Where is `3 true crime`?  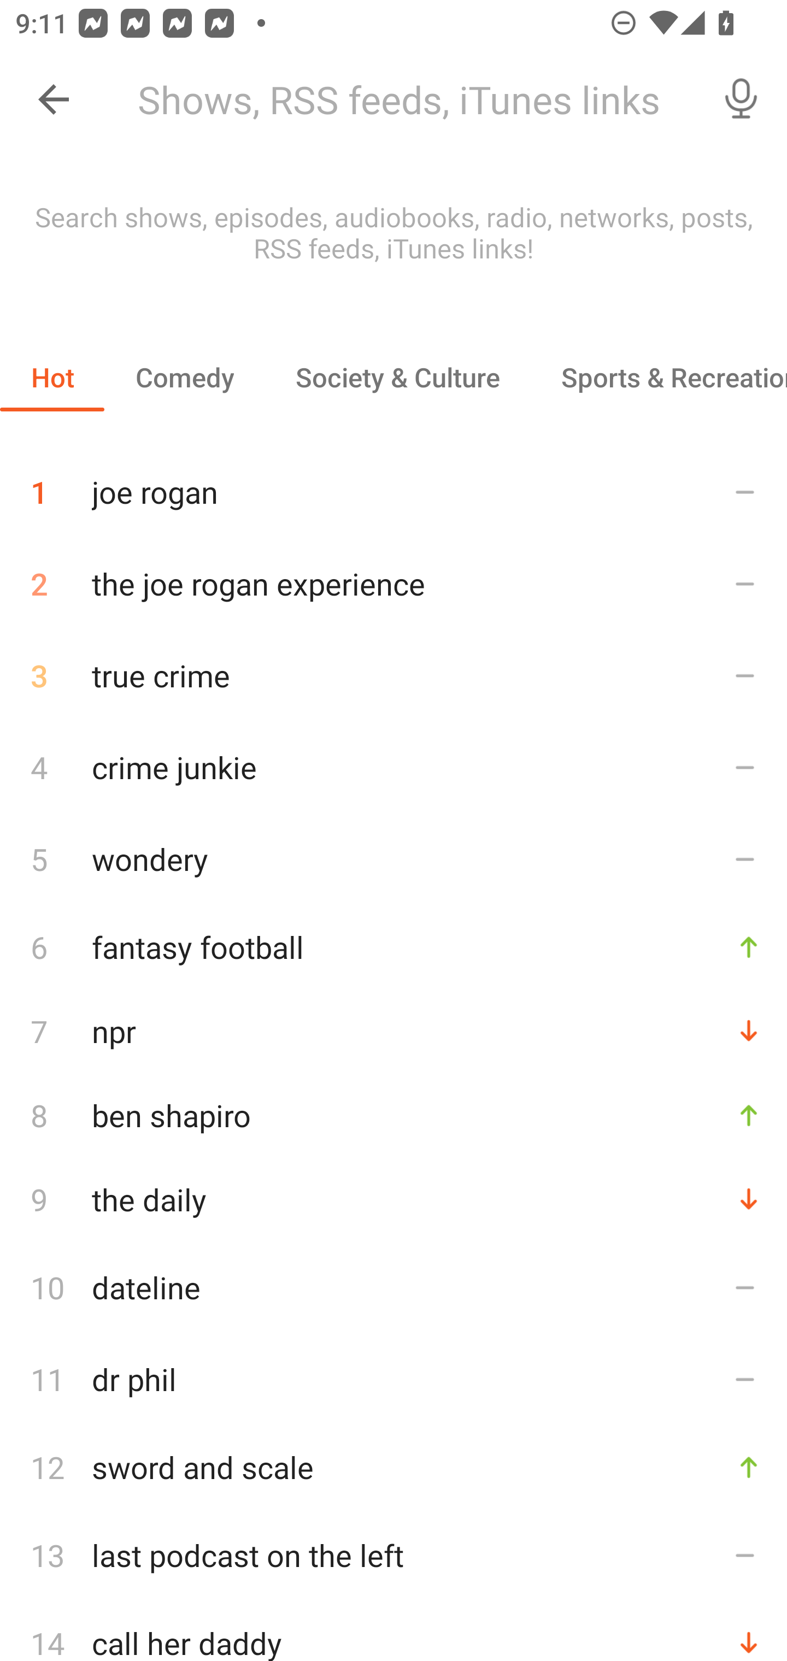 3 true crime is located at coordinates (393, 675).